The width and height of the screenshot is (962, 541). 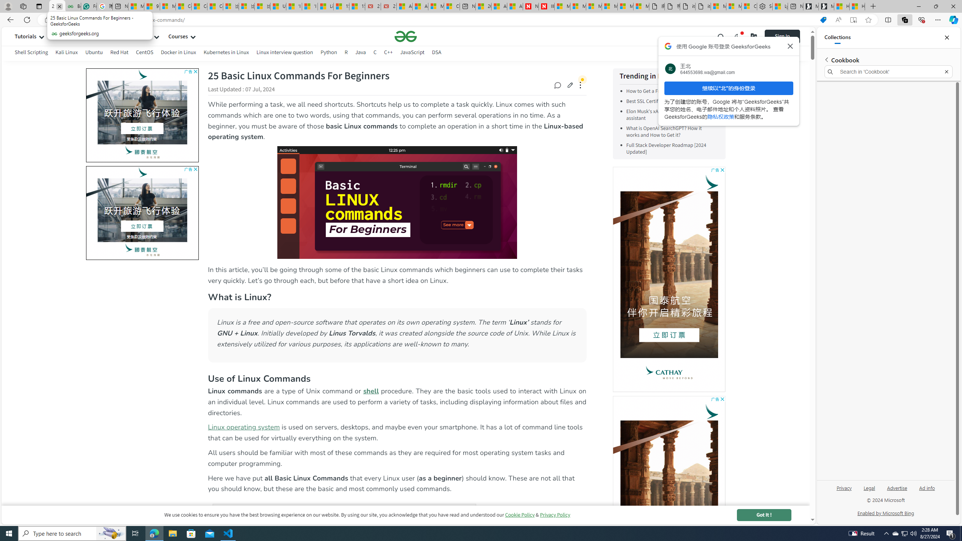 I want to click on Best SSL Certificates Provider in India - GeeksforGeeks, so click(x=73, y=6).